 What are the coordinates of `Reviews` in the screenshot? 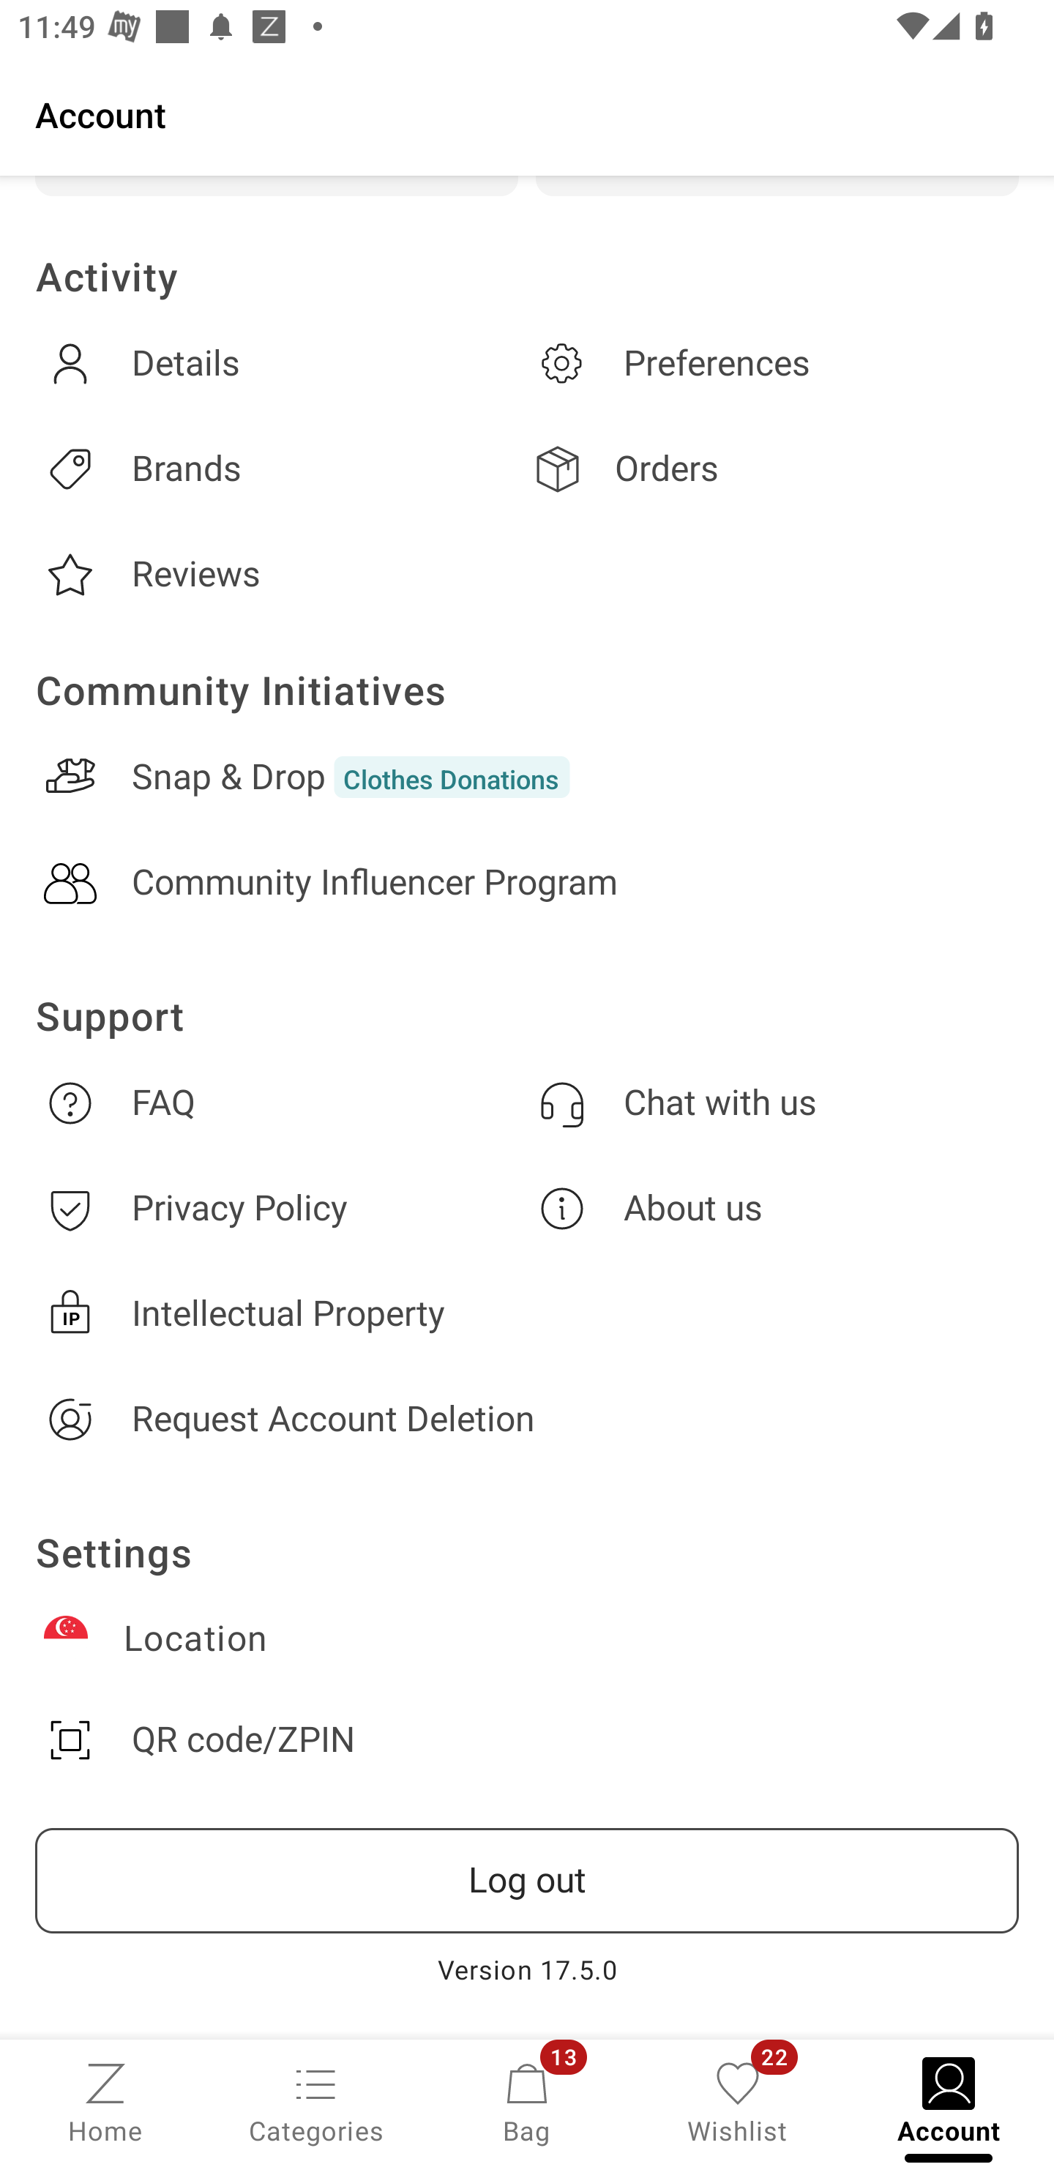 It's located at (281, 575).